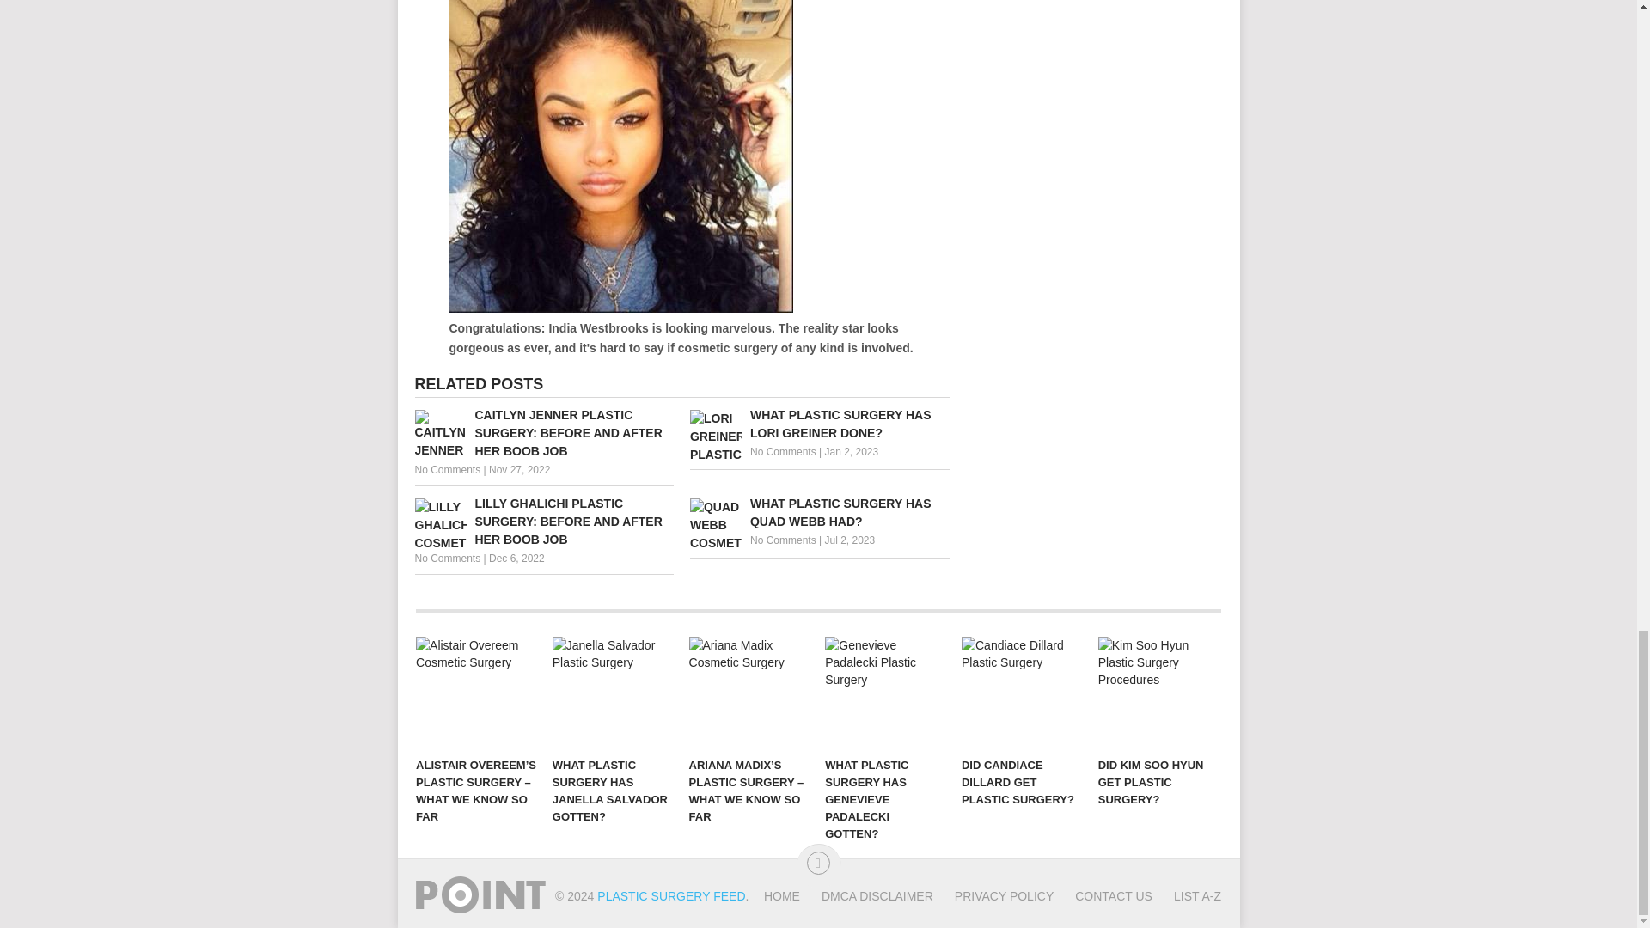  What do you see at coordinates (613, 692) in the screenshot?
I see `What Plastic Surgery Has Janella Salvador Gotten?` at bounding box center [613, 692].